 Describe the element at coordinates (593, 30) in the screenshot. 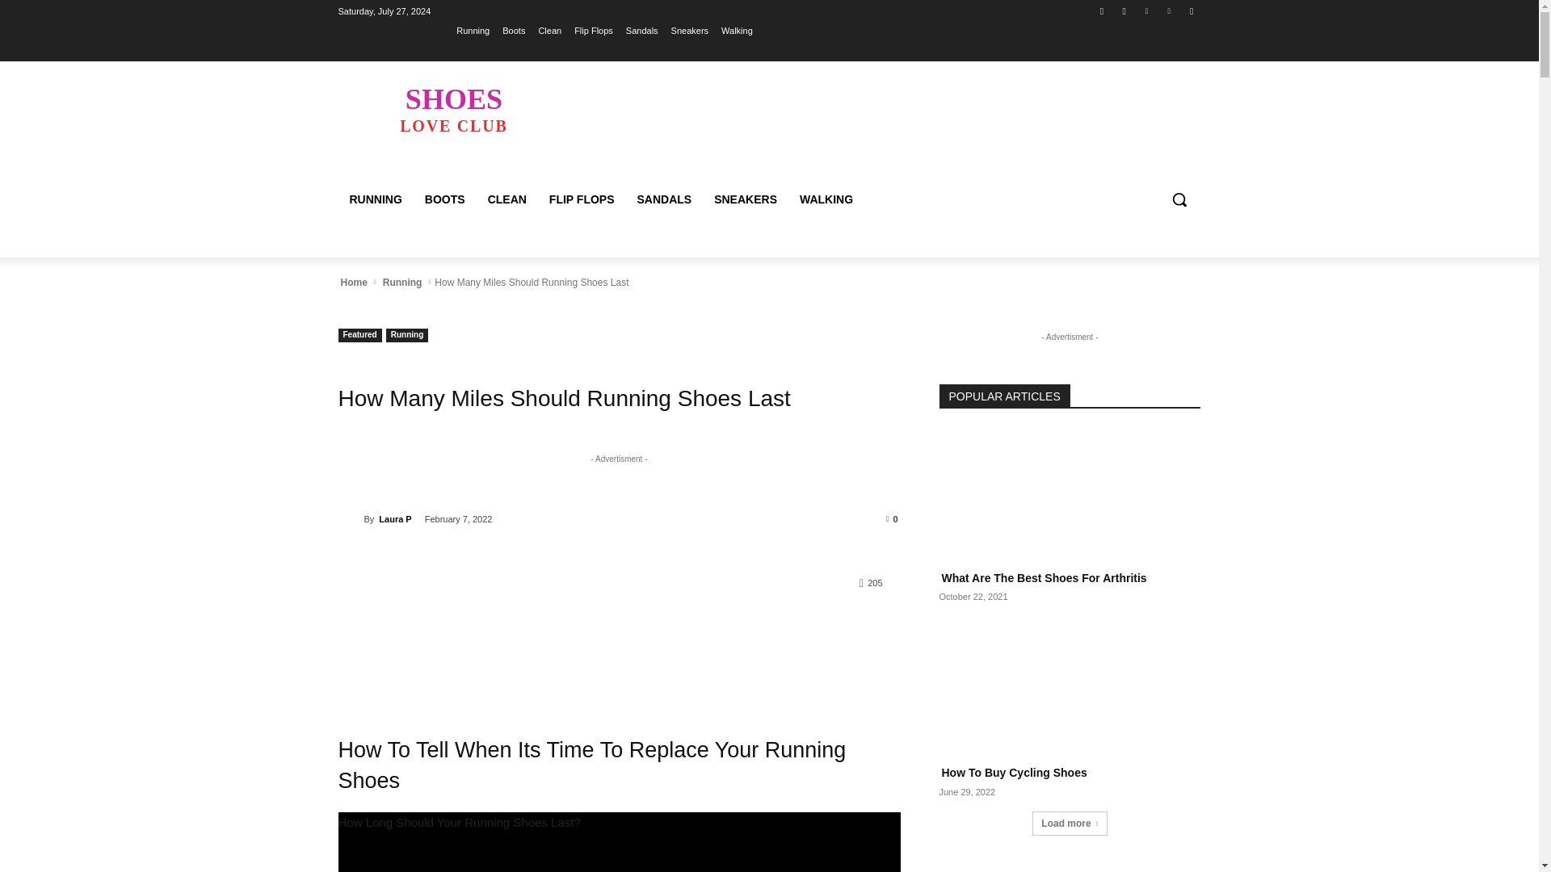

I see `Flip Flops` at that location.